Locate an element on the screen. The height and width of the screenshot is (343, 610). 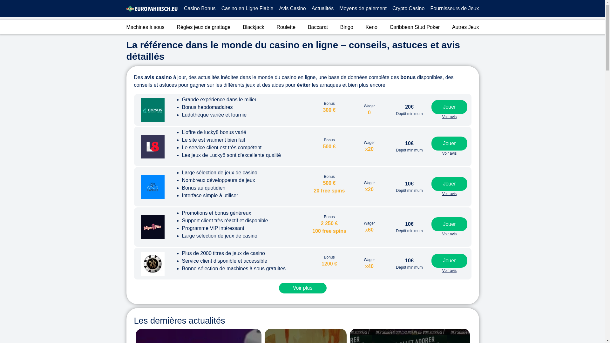
Casino Bonus is located at coordinates (200, 8).